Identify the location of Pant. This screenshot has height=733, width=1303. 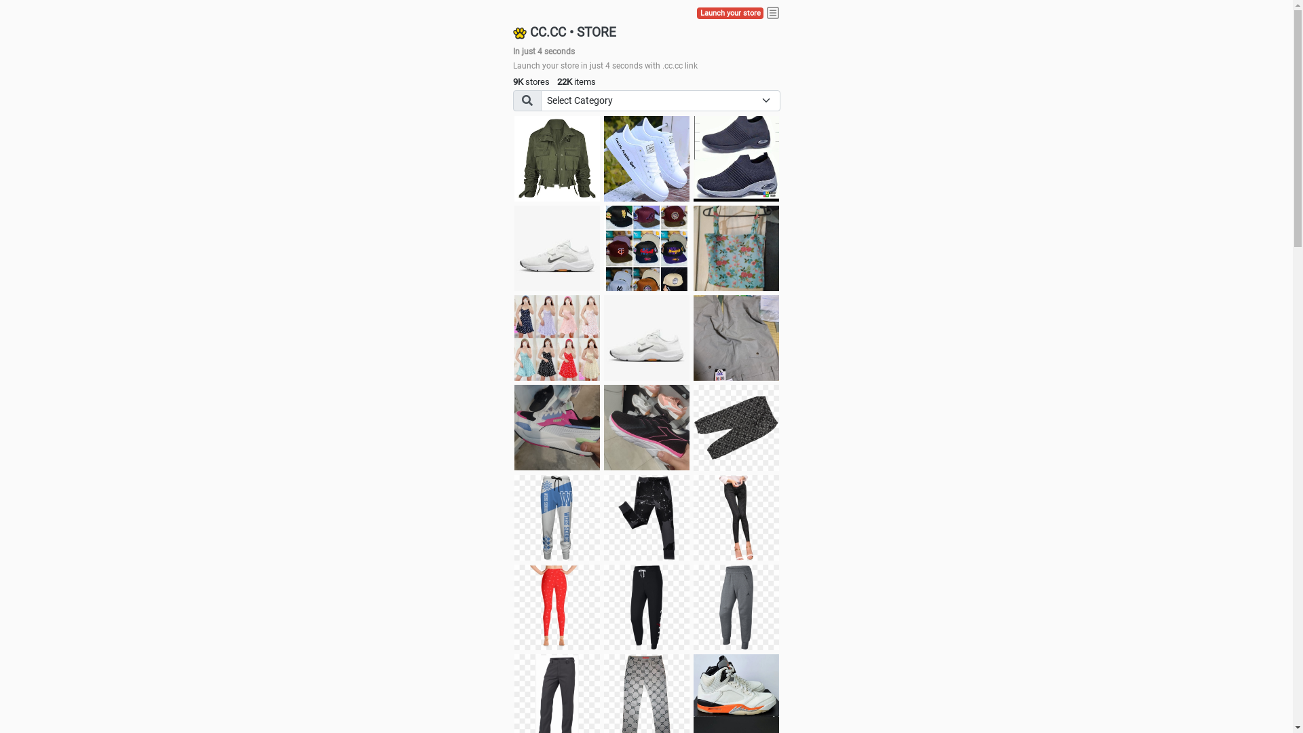
(557, 518).